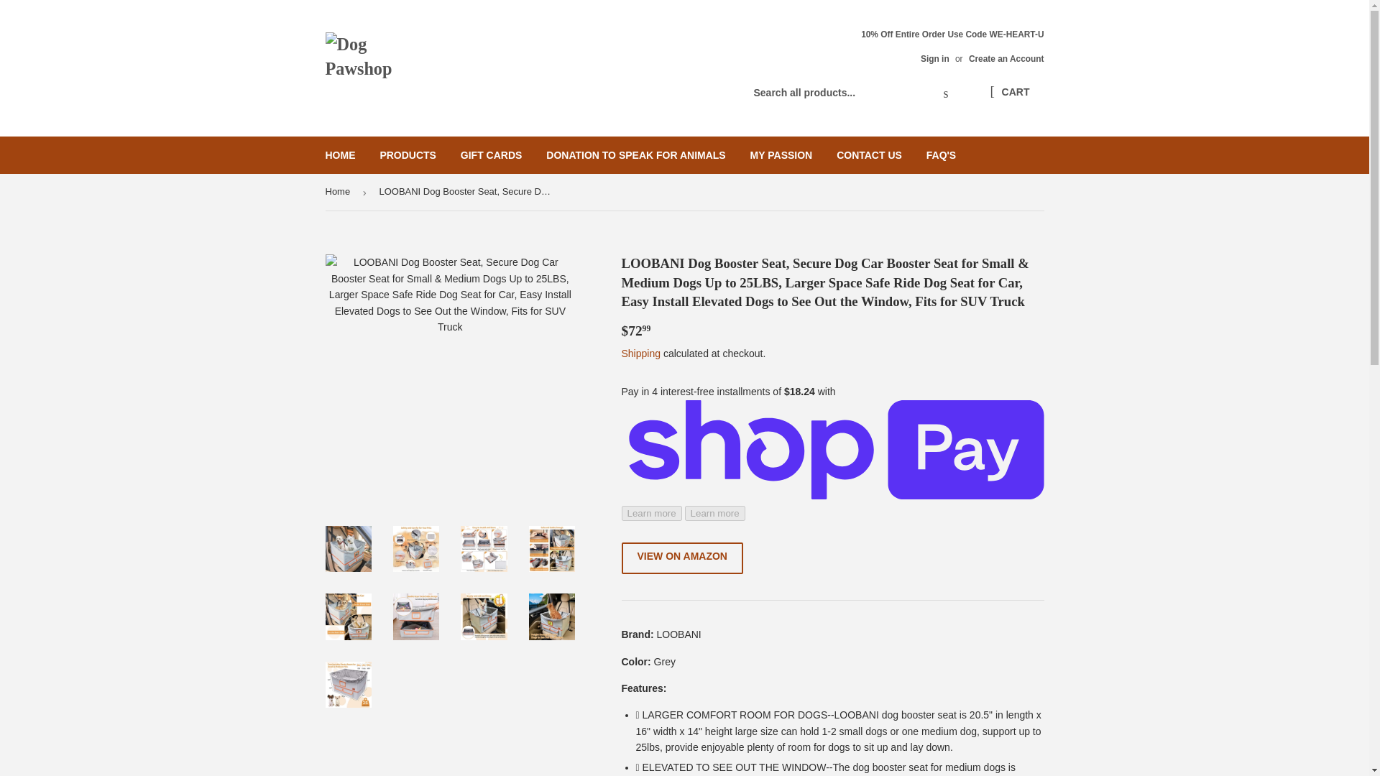 The width and height of the screenshot is (1380, 776). Describe the element at coordinates (868, 155) in the screenshot. I see `CONTACT US` at that location.